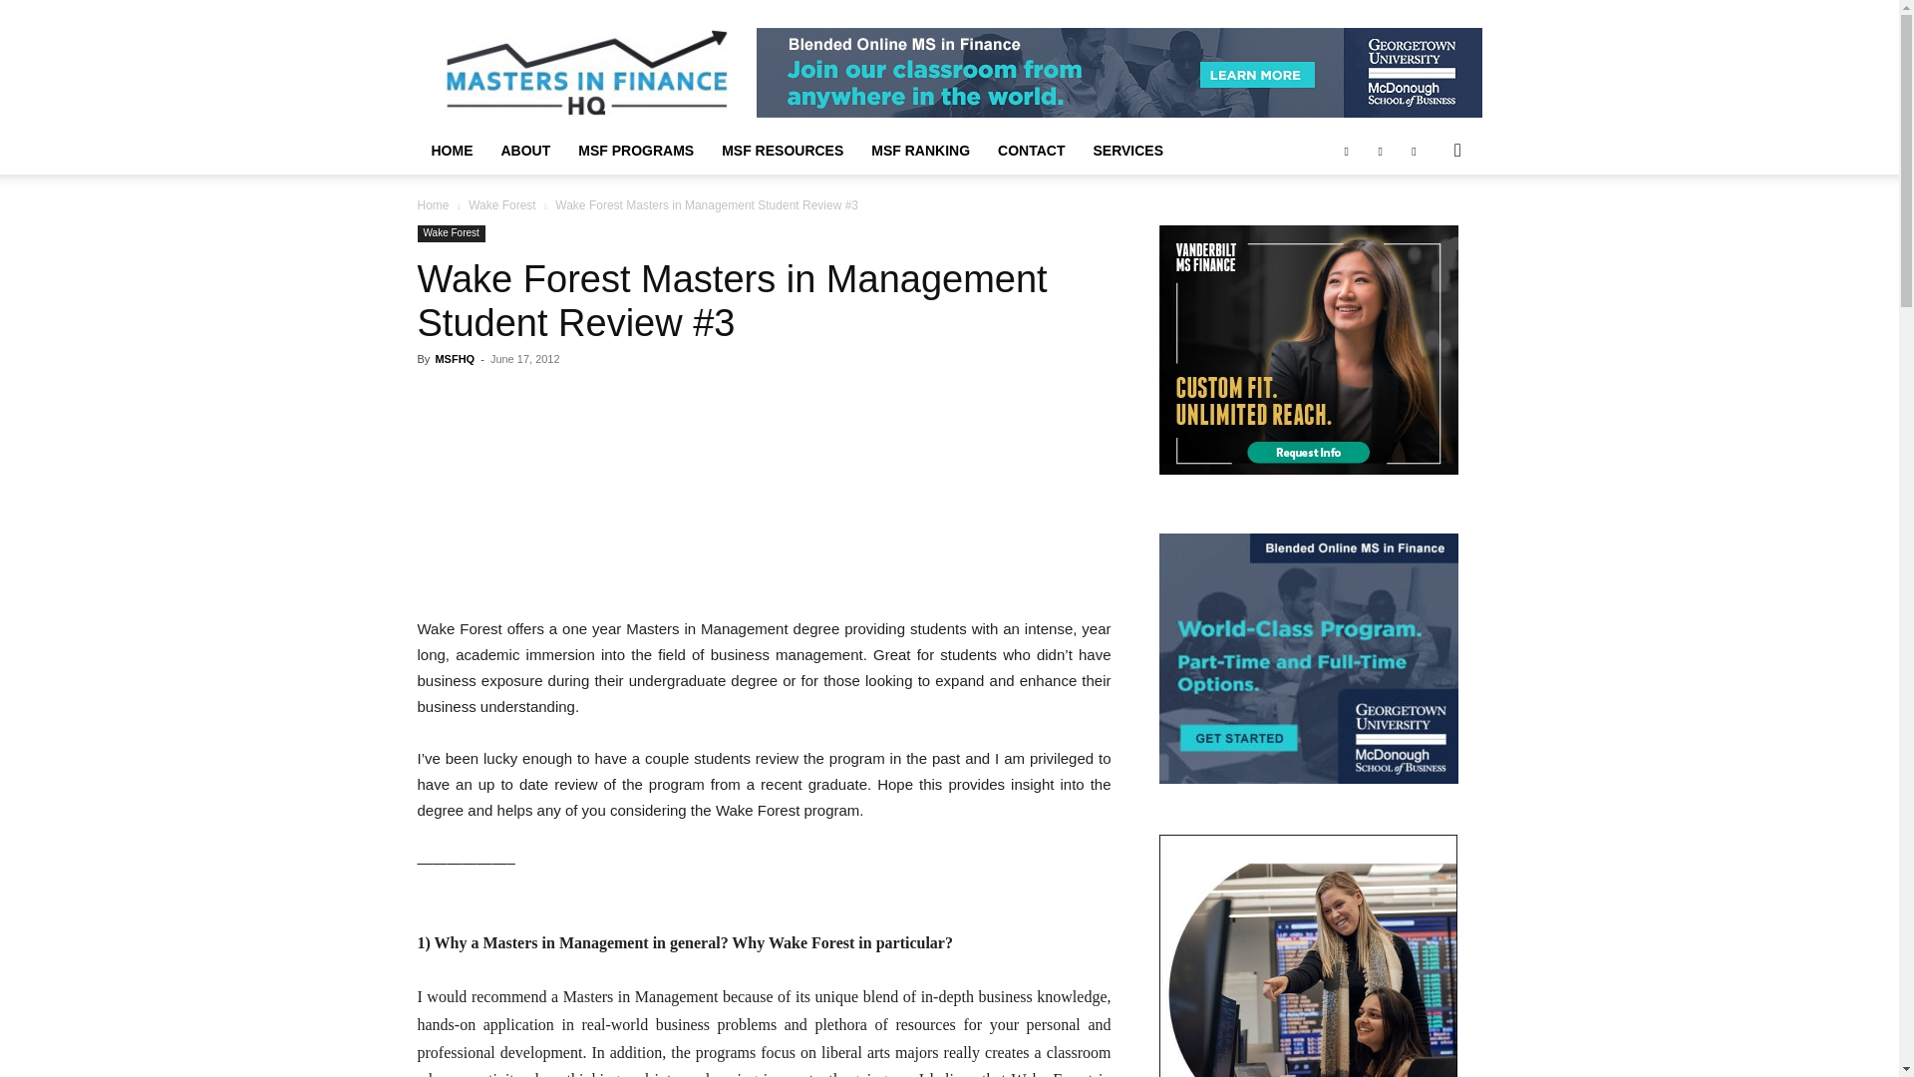  What do you see at coordinates (1031, 150) in the screenshot?
I see `CONTACT` at bounding box center [1031, 150].